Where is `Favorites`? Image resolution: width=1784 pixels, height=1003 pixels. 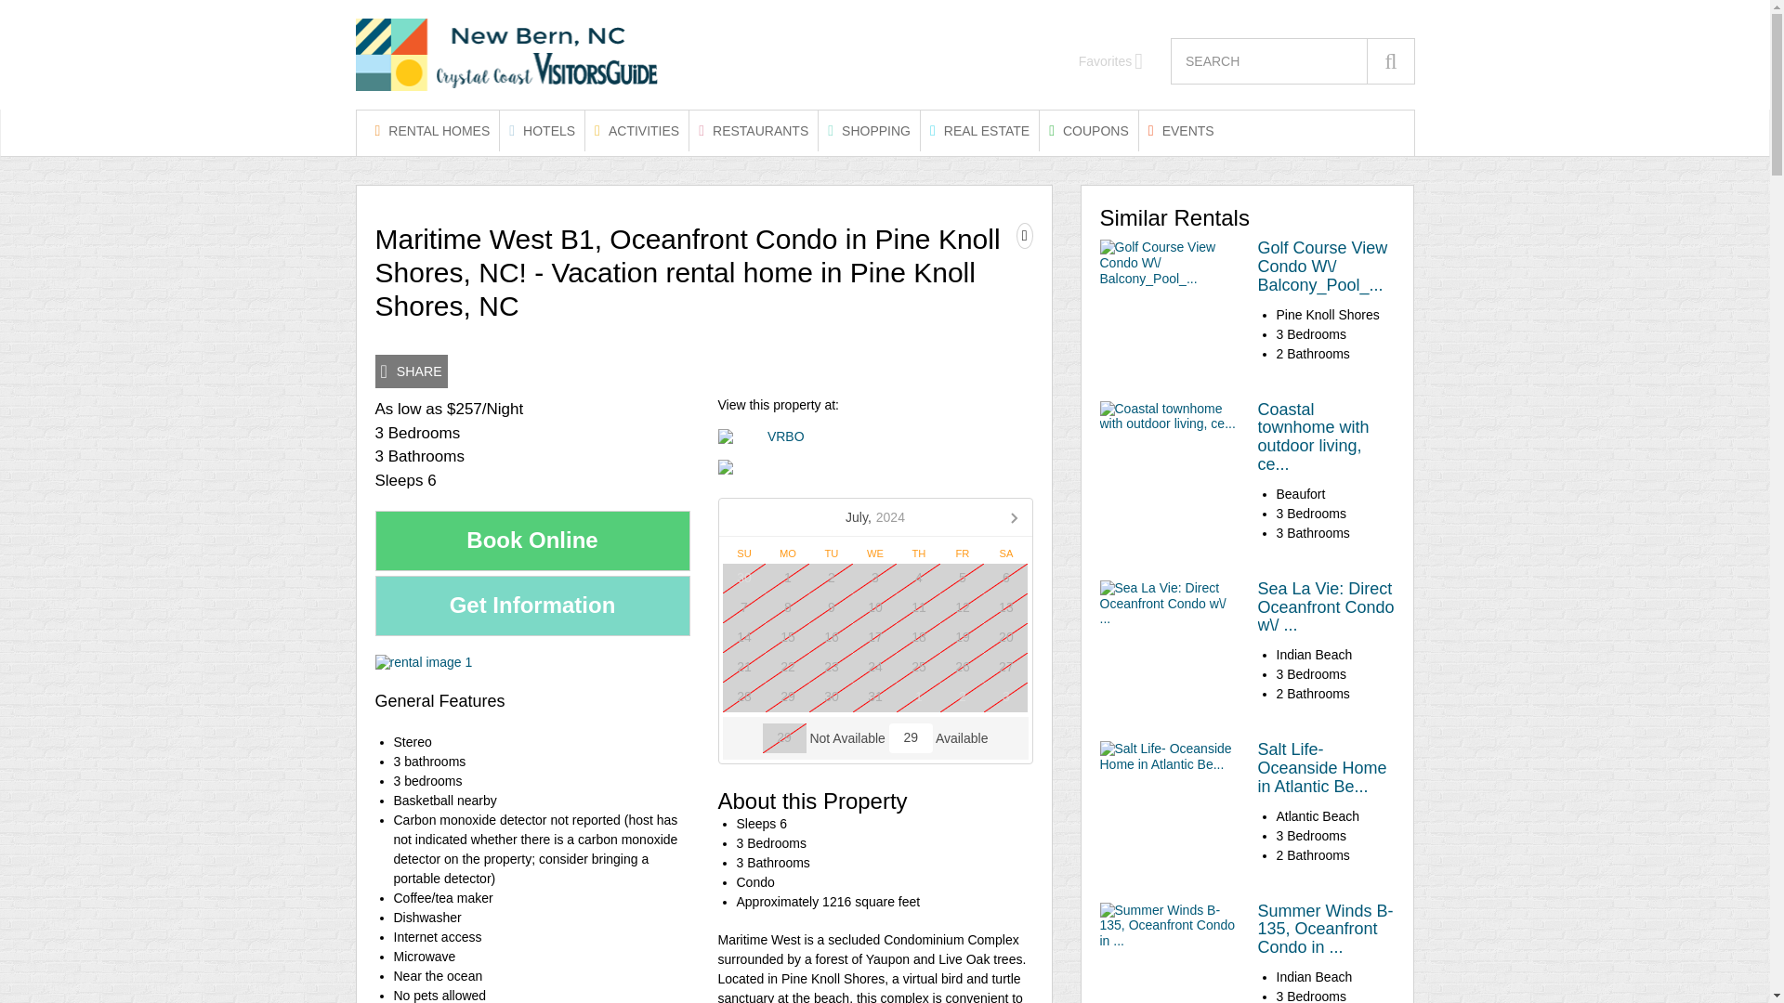
Favorites is located at coordinates (1111, 61).